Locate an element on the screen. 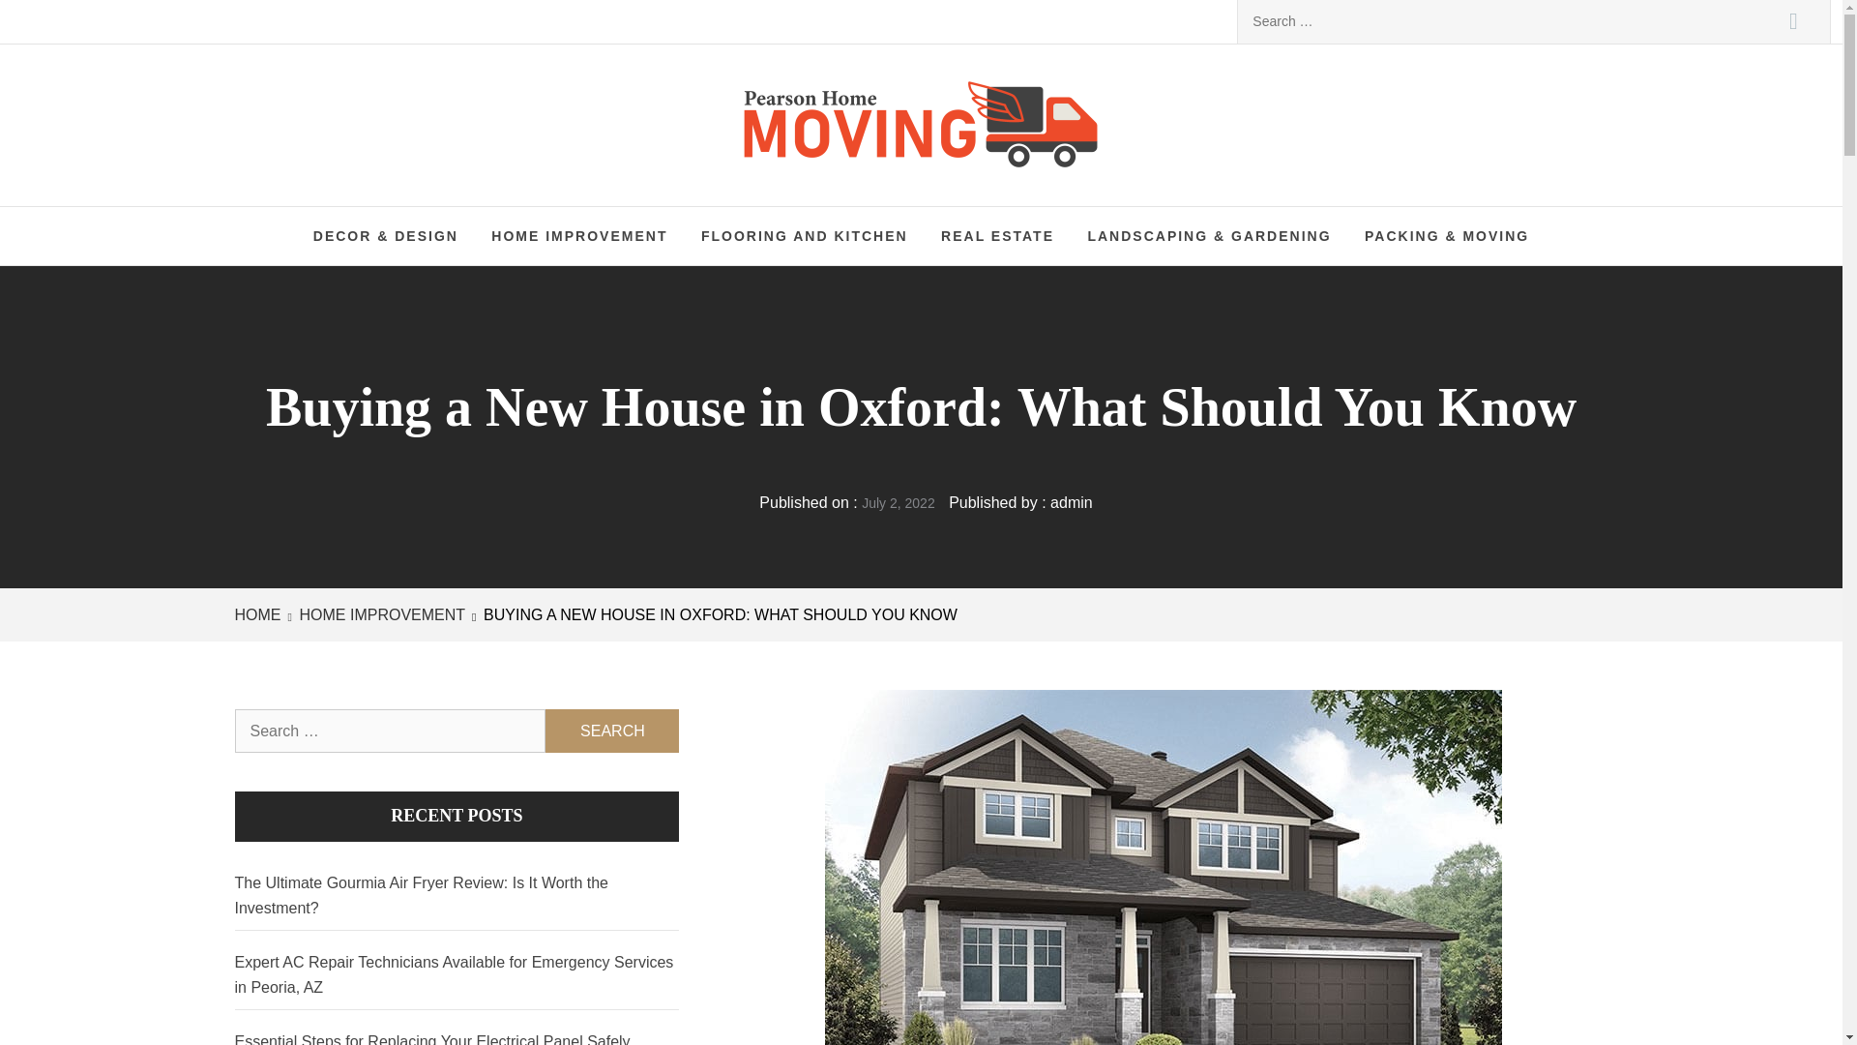 This screenshot has width=1857, height=1045. HOME IMPROVEMENT is located at coordinates (578, 236).